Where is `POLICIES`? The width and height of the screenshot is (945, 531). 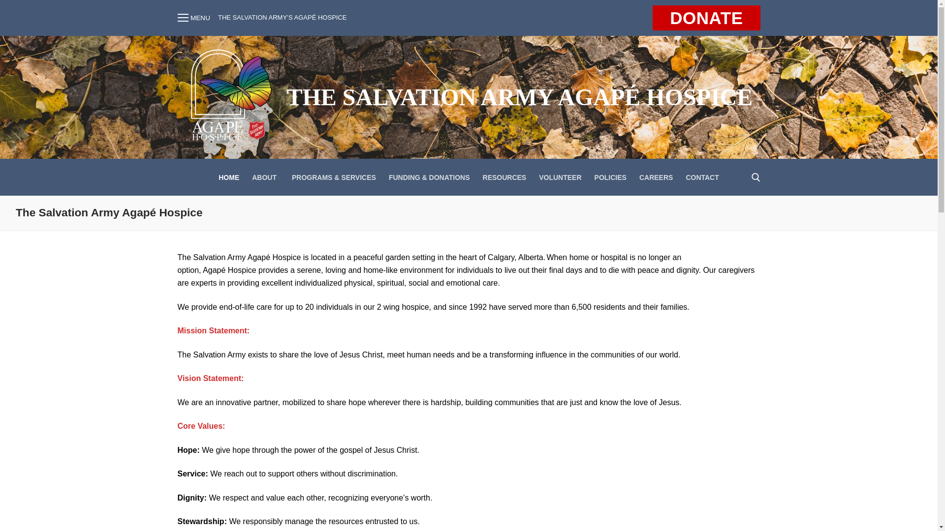
POLICIES is located at coordinates (610, 177).